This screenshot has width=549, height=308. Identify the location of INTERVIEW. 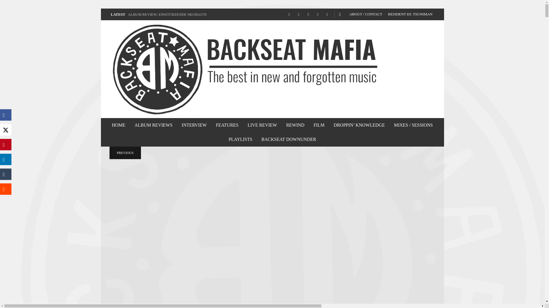
(194, 125).